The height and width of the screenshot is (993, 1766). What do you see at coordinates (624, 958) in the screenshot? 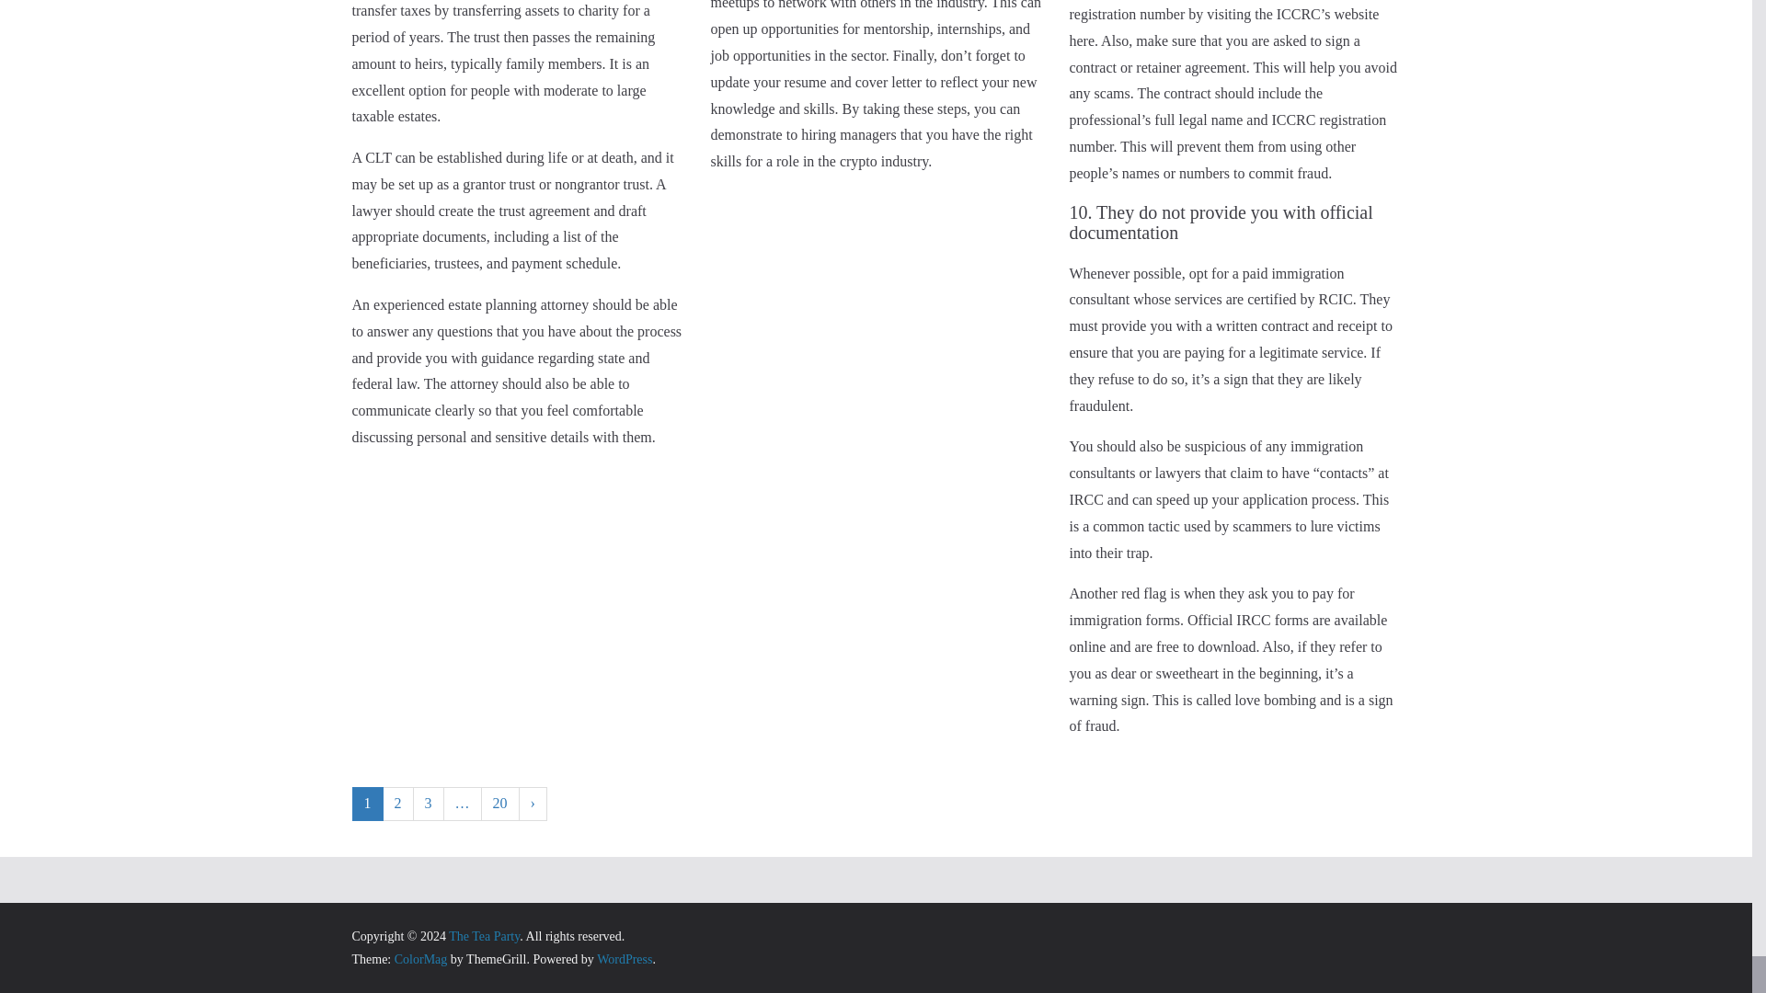
I see `WordPress` at bounding box center [624, 958].